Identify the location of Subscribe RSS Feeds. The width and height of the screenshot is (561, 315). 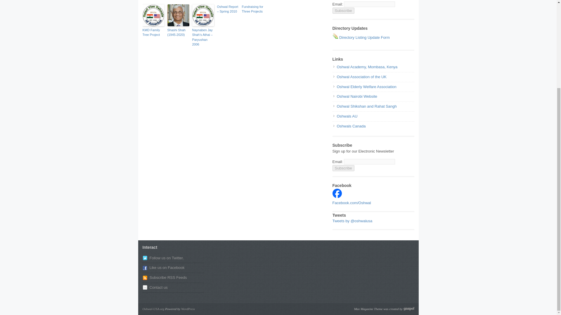
(168, 277).